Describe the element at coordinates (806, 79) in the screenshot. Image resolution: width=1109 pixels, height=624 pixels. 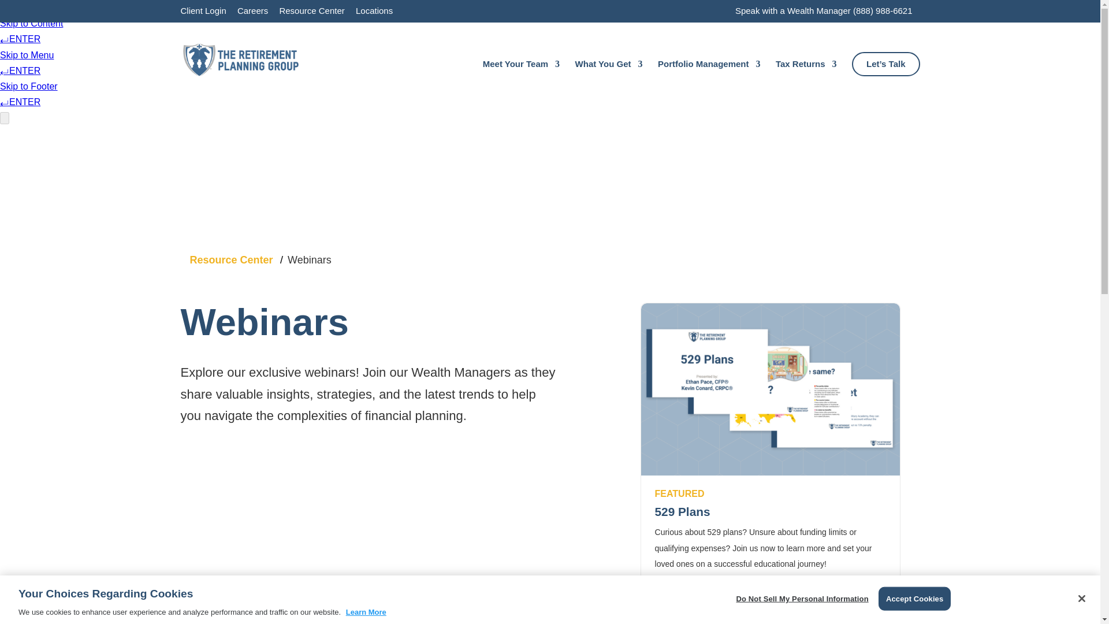
I see `Tax Returns` at that location.